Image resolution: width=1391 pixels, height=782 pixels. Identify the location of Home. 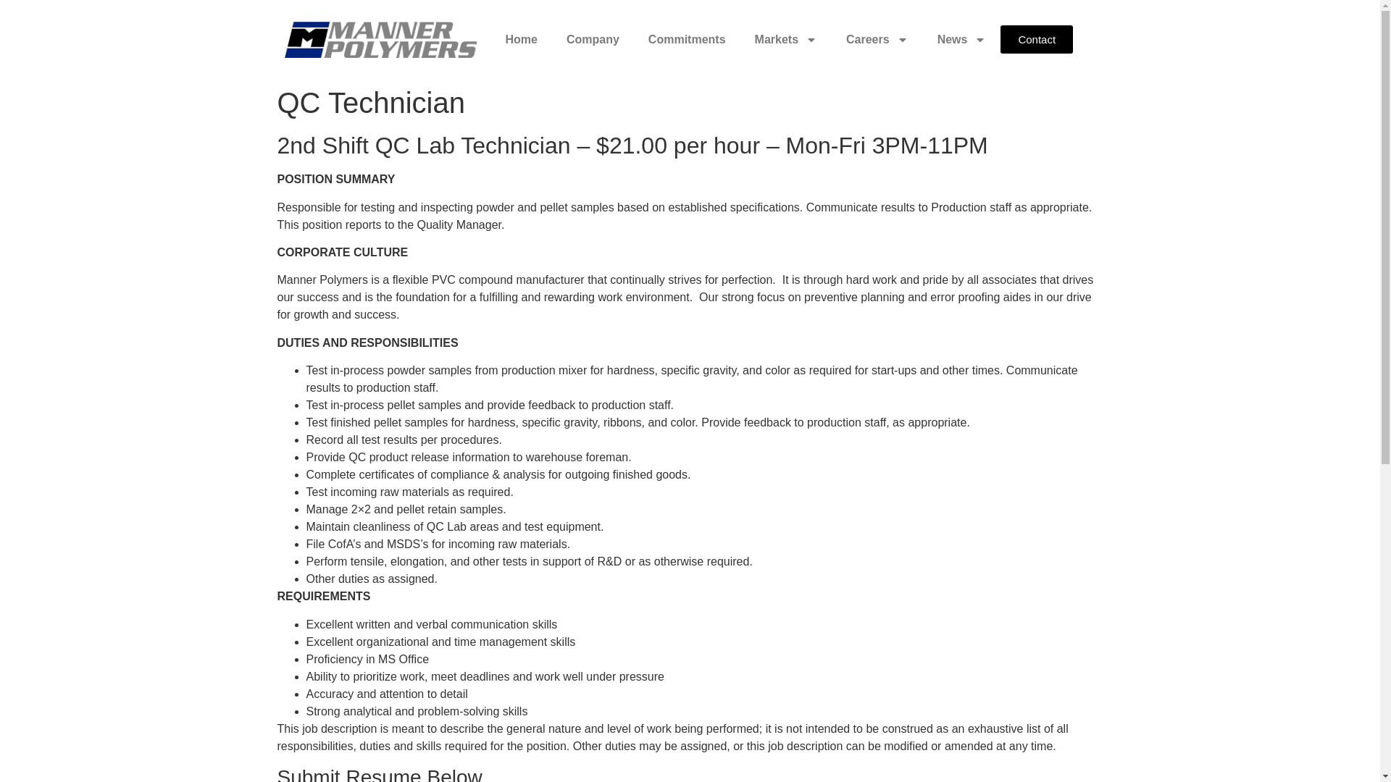
(522, 39).